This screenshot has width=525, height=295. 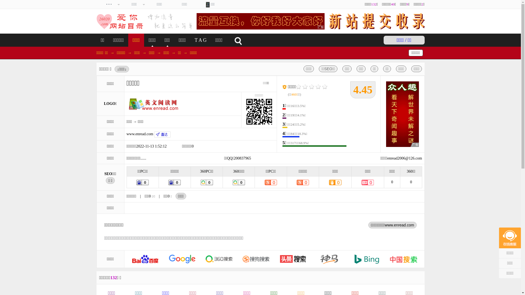 What do you see at coordinates (148, 134) in the screenshot?
I see `www.enread.com` at bounding box center [148, 134].